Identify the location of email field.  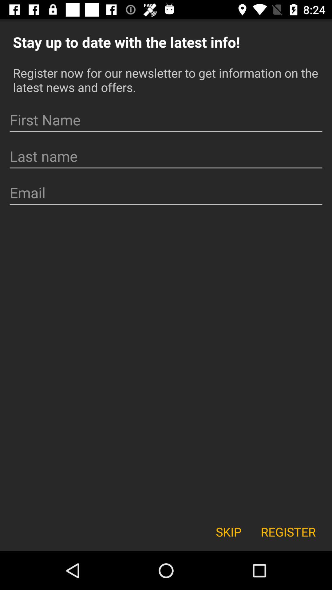
(166, 193).